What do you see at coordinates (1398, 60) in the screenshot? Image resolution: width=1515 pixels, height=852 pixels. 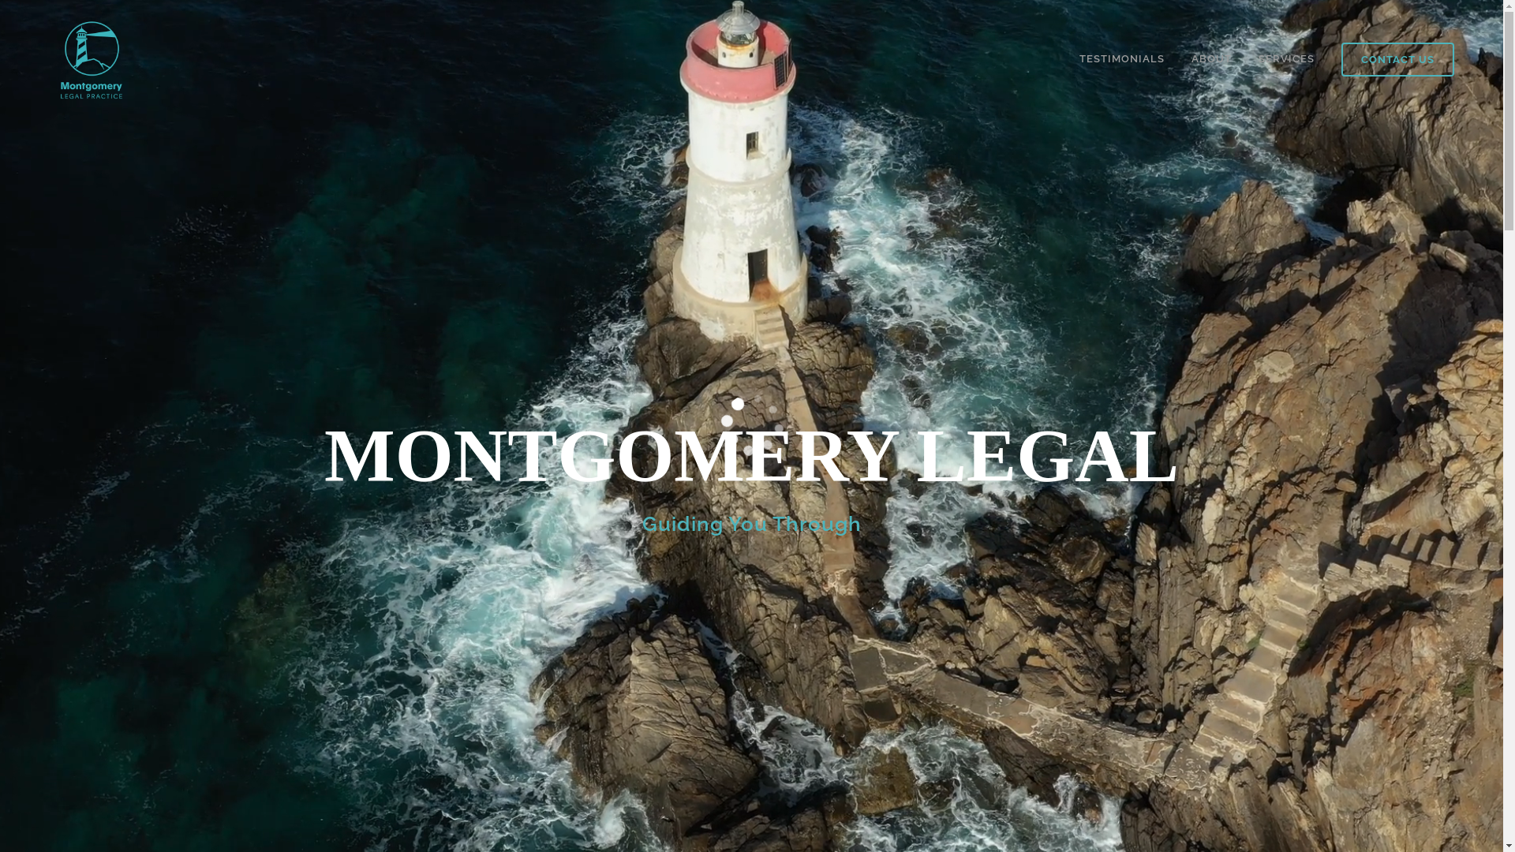 I see `CONTACT US` at bounding box center [1398, 60].